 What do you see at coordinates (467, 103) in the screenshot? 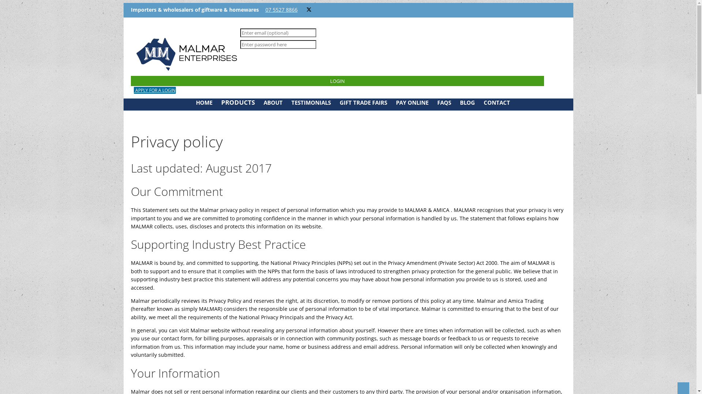
I see `BLOG` at bounding box center [467, 103].